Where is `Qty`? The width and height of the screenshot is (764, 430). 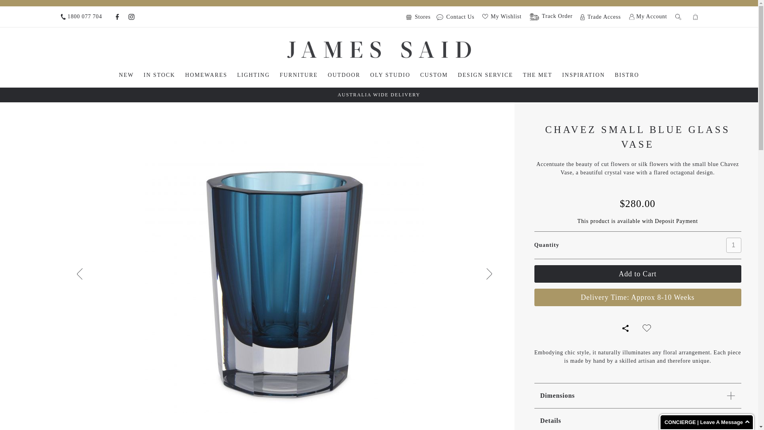 Qty is located at coordinates (733, 245).